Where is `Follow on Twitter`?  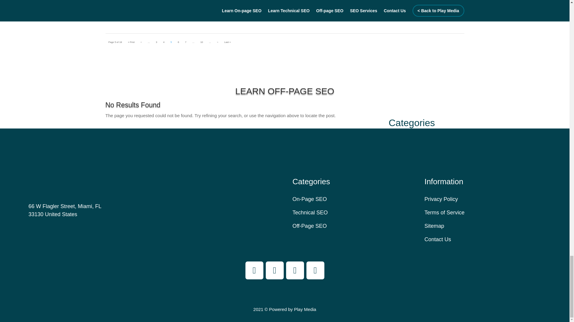
Follow on Twitter is located at coordinates (295, 270).